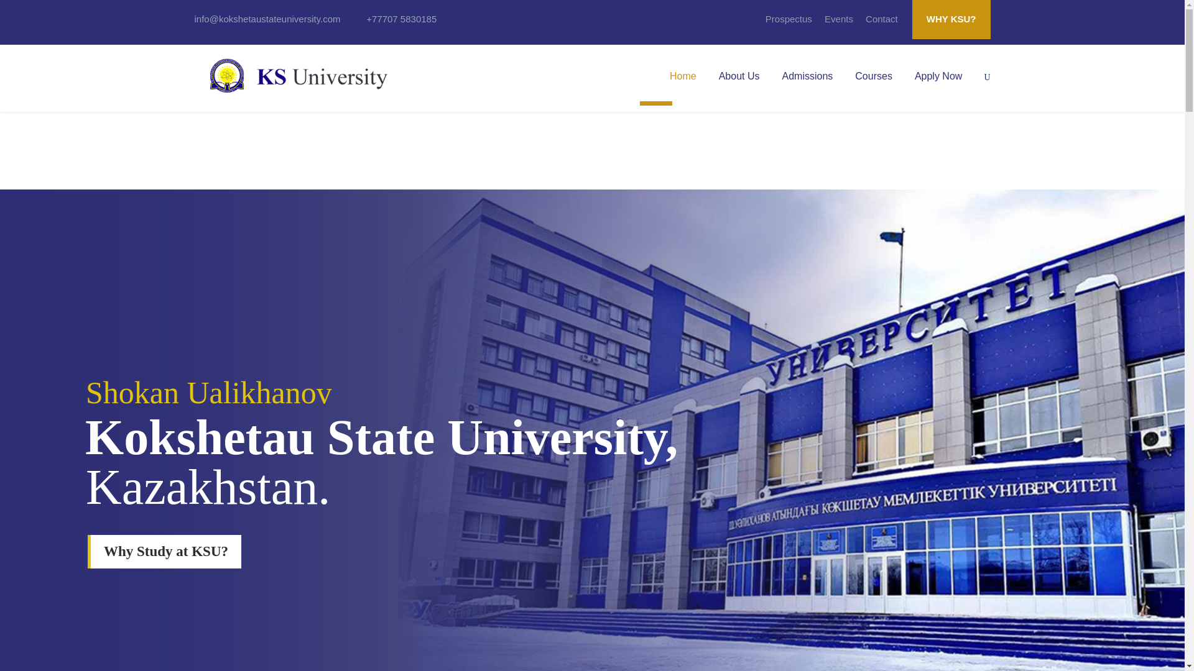 Image resolution: width=1194 pixels, height=671 pixels. I want to click on Contact, so click(882, 24).